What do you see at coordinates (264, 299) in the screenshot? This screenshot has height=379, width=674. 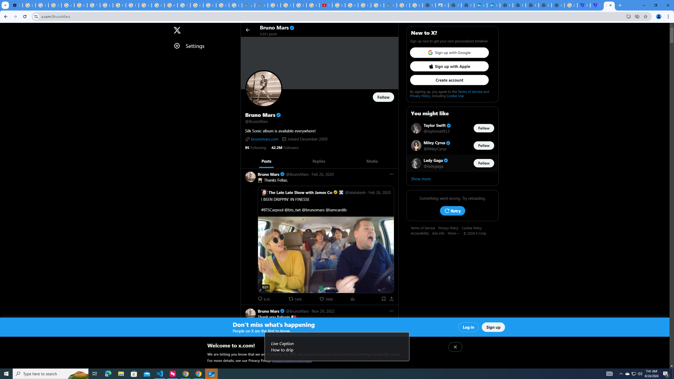 I see `8535 Replies. Reply` at bounding box center [264, 299].